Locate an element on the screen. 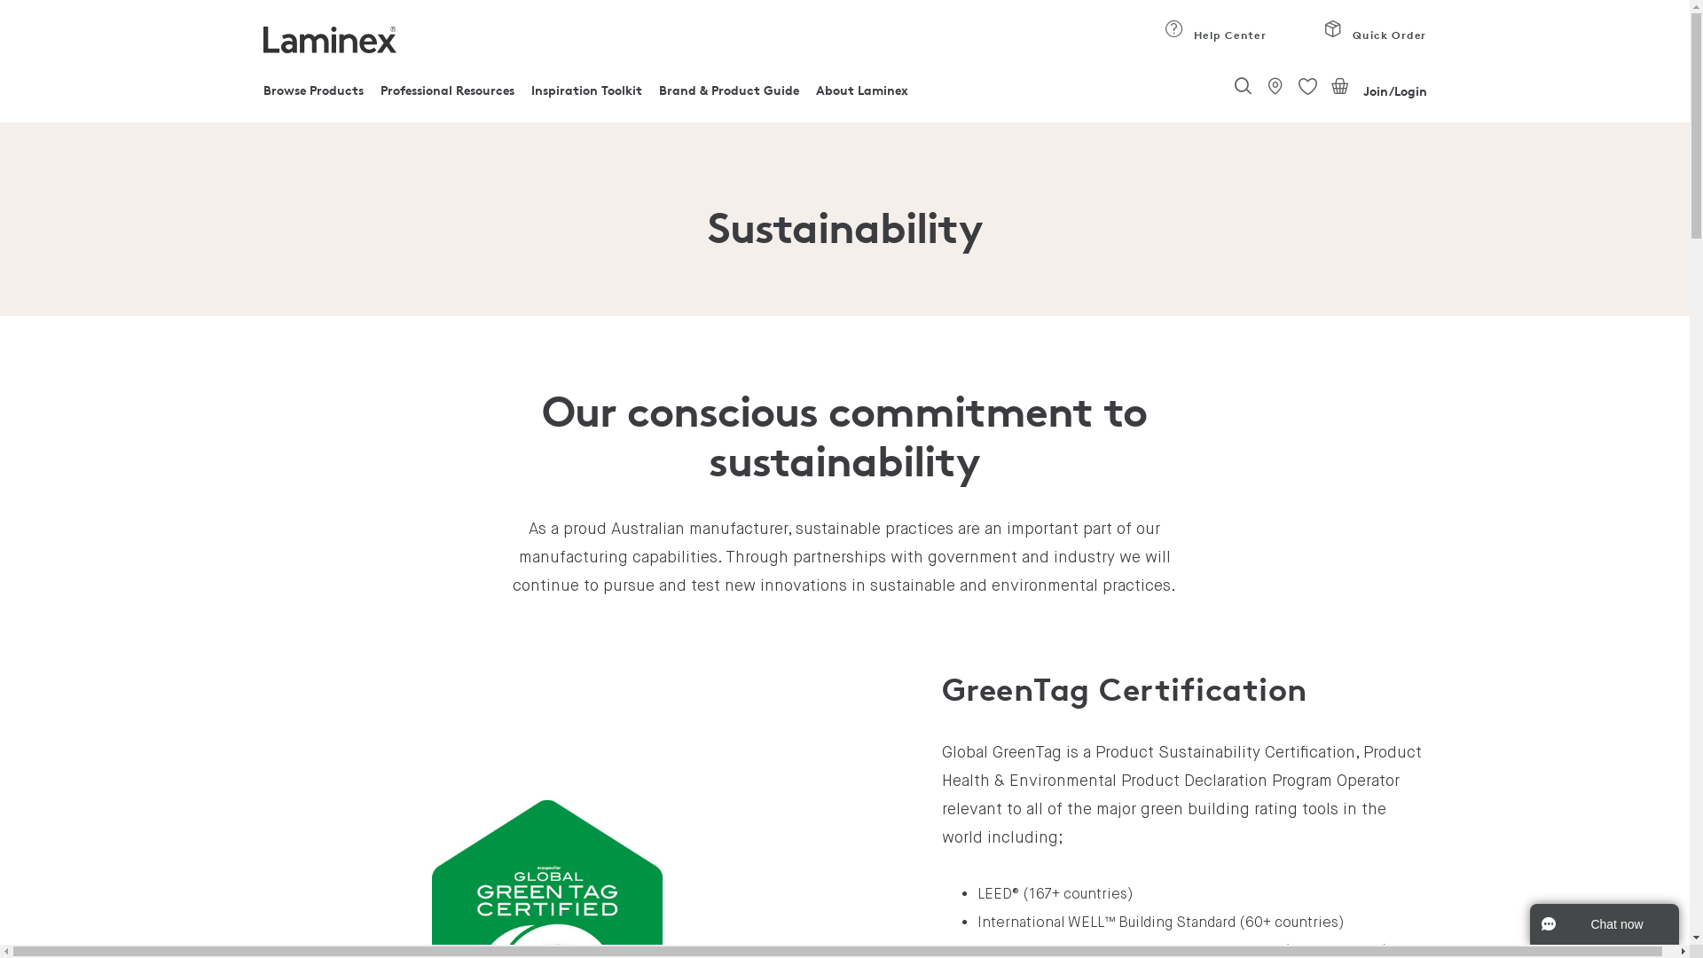 Image resolution: width=1703 pixels, height=958 pixels. Sample Basket is located at coordinates (1340, 86).